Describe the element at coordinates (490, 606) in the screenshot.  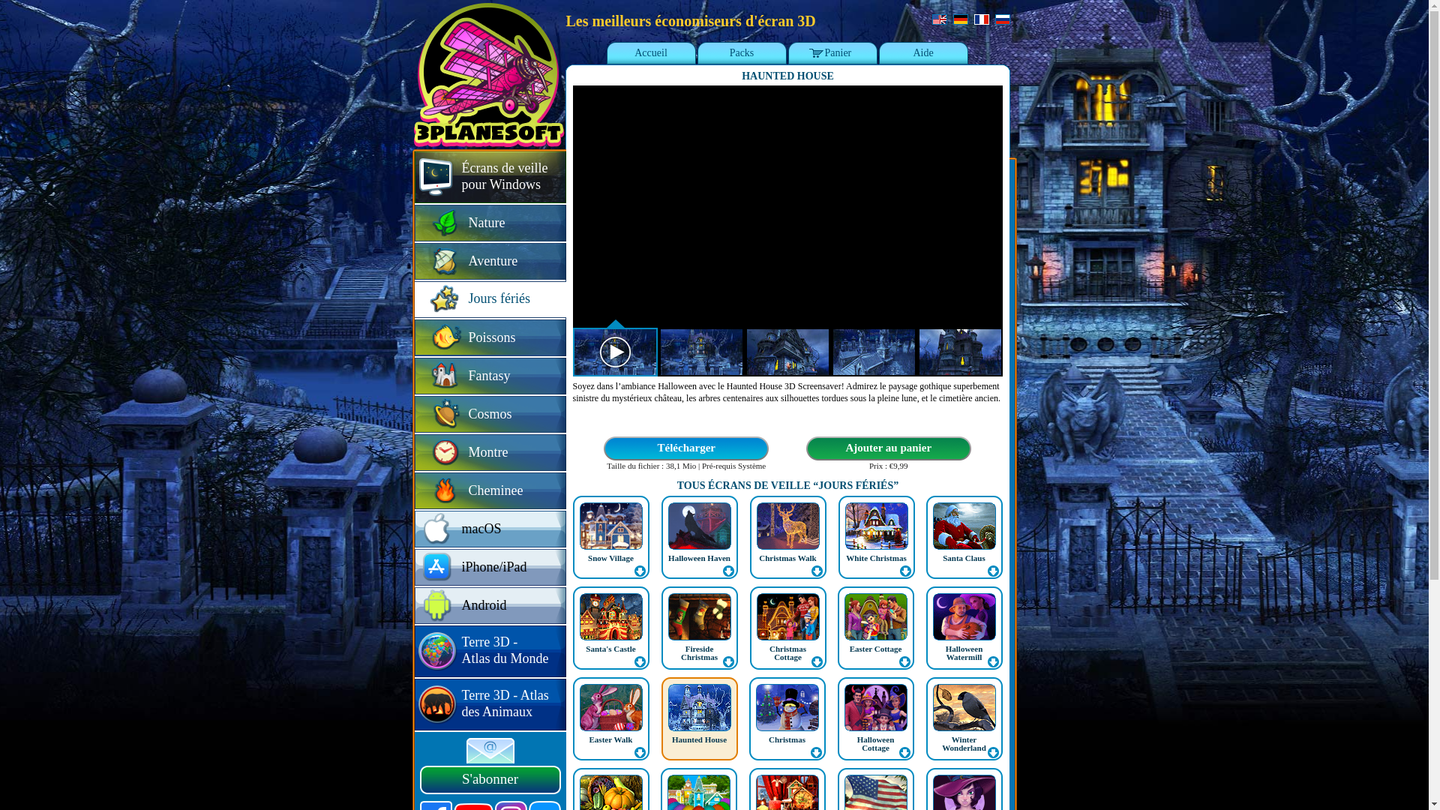
I see `Android` at that location.